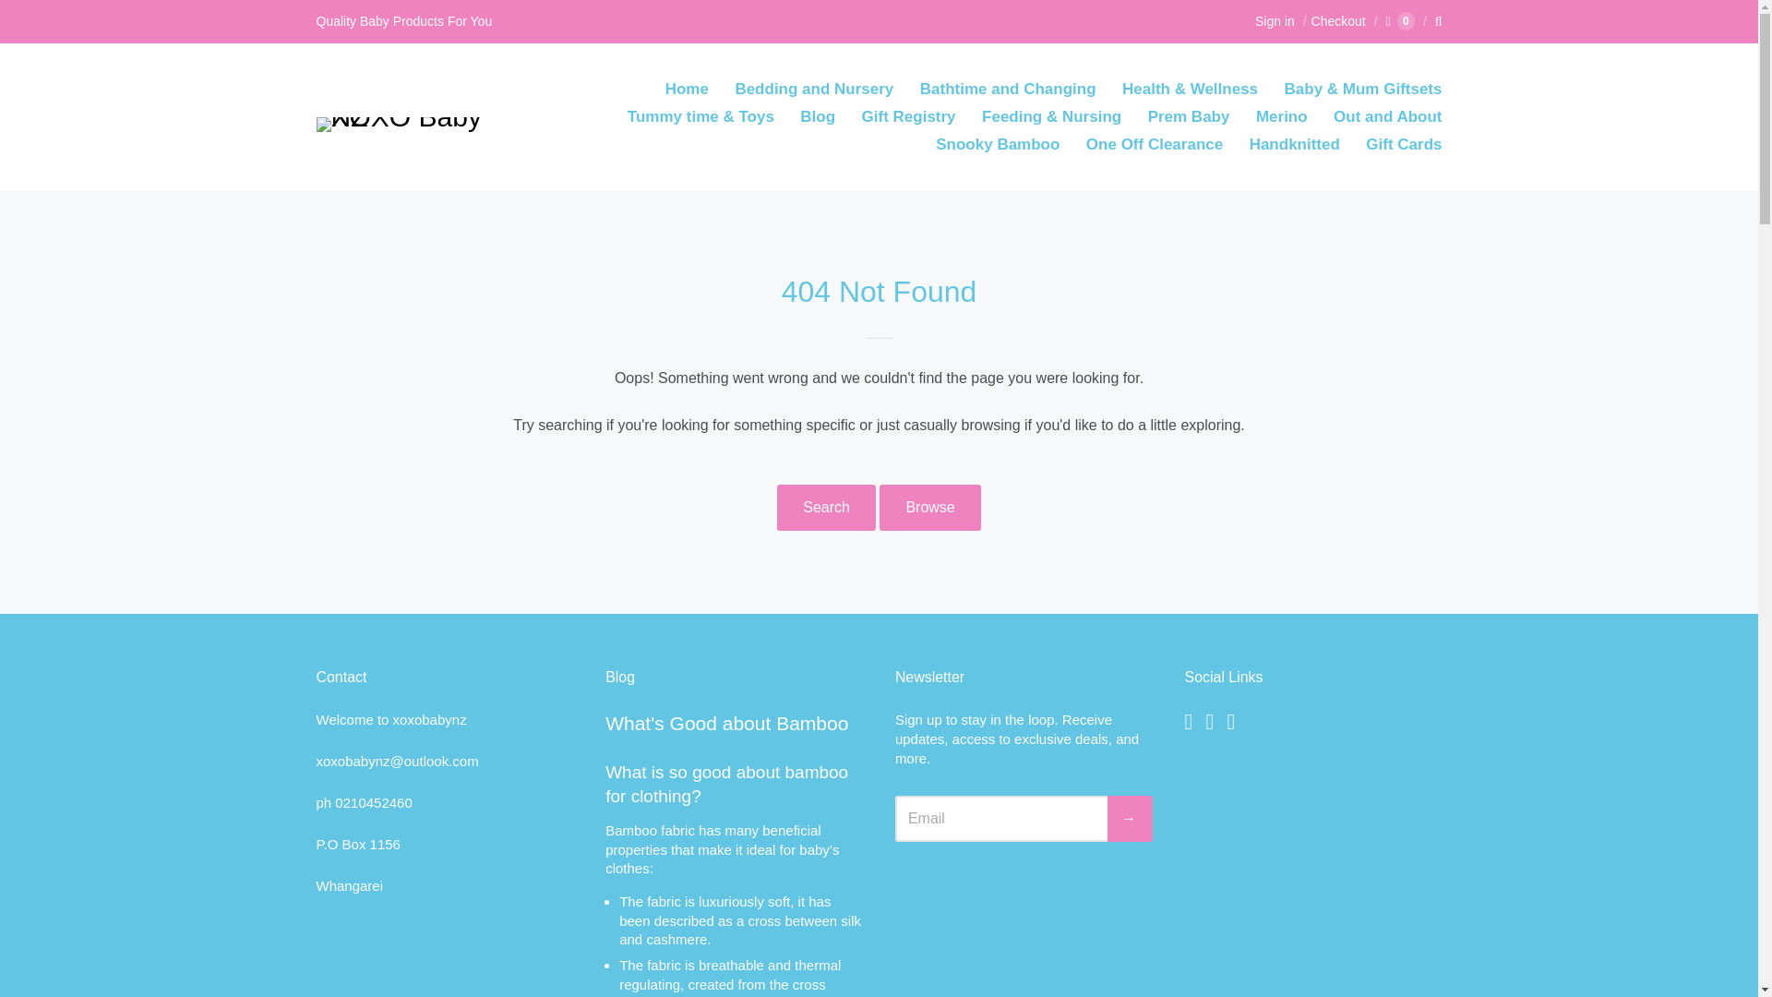 The image size is (1772, 997). Describe the element at coordinates (908, 116) in the screenshot. I see `Gift Registry` at that location.